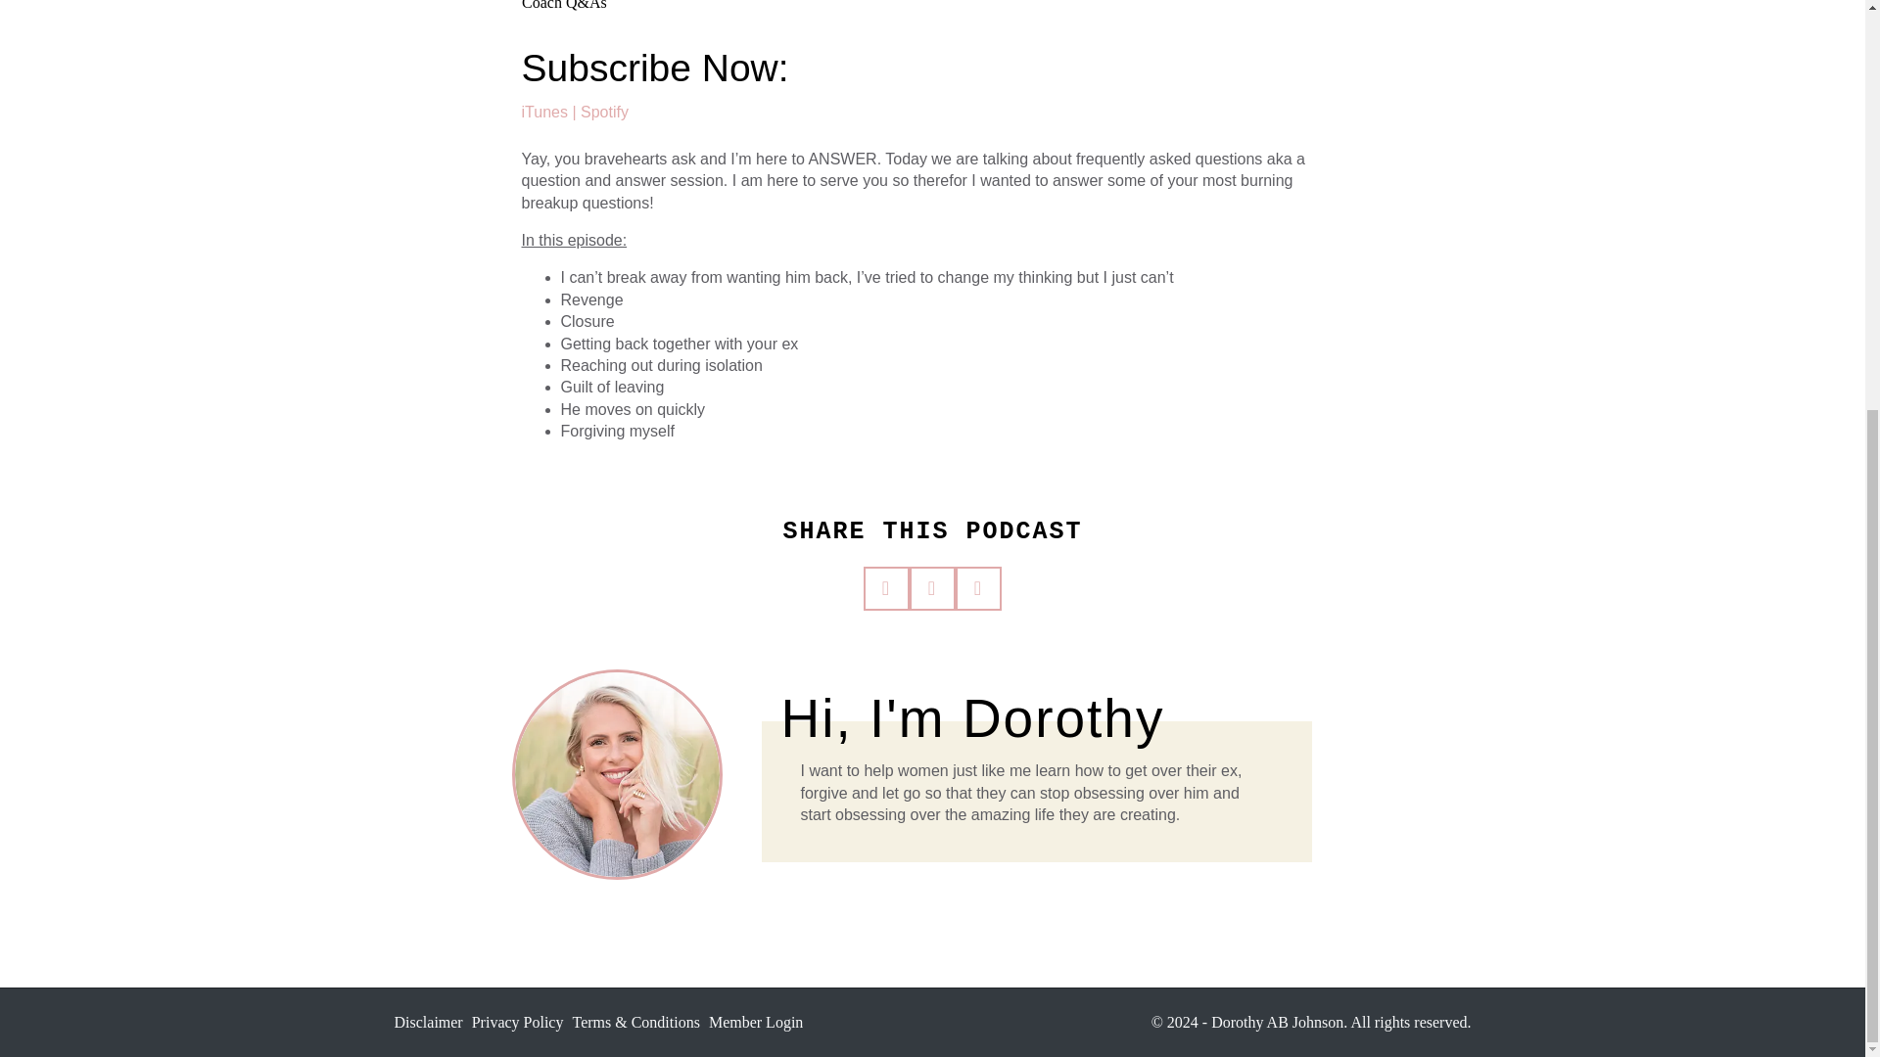 The width and height of the screenshot is (1880, 1057). I want to click on Privacy Policy, so click(517, 1022).